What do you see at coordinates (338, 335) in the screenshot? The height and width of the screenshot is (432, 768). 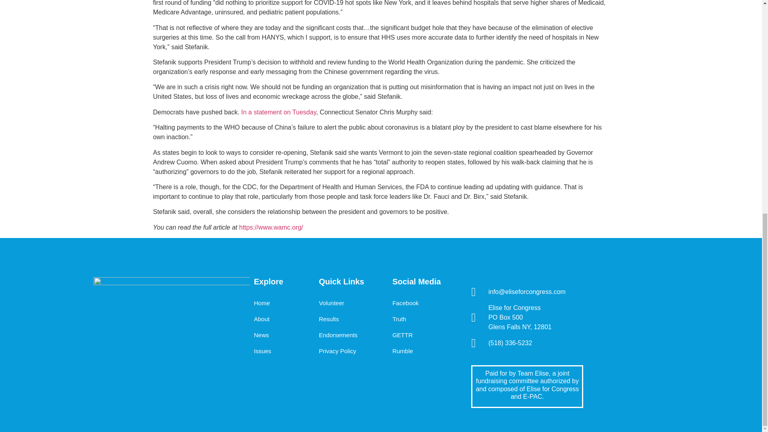 I see `Endorsements` at bounding box center [338, 335].